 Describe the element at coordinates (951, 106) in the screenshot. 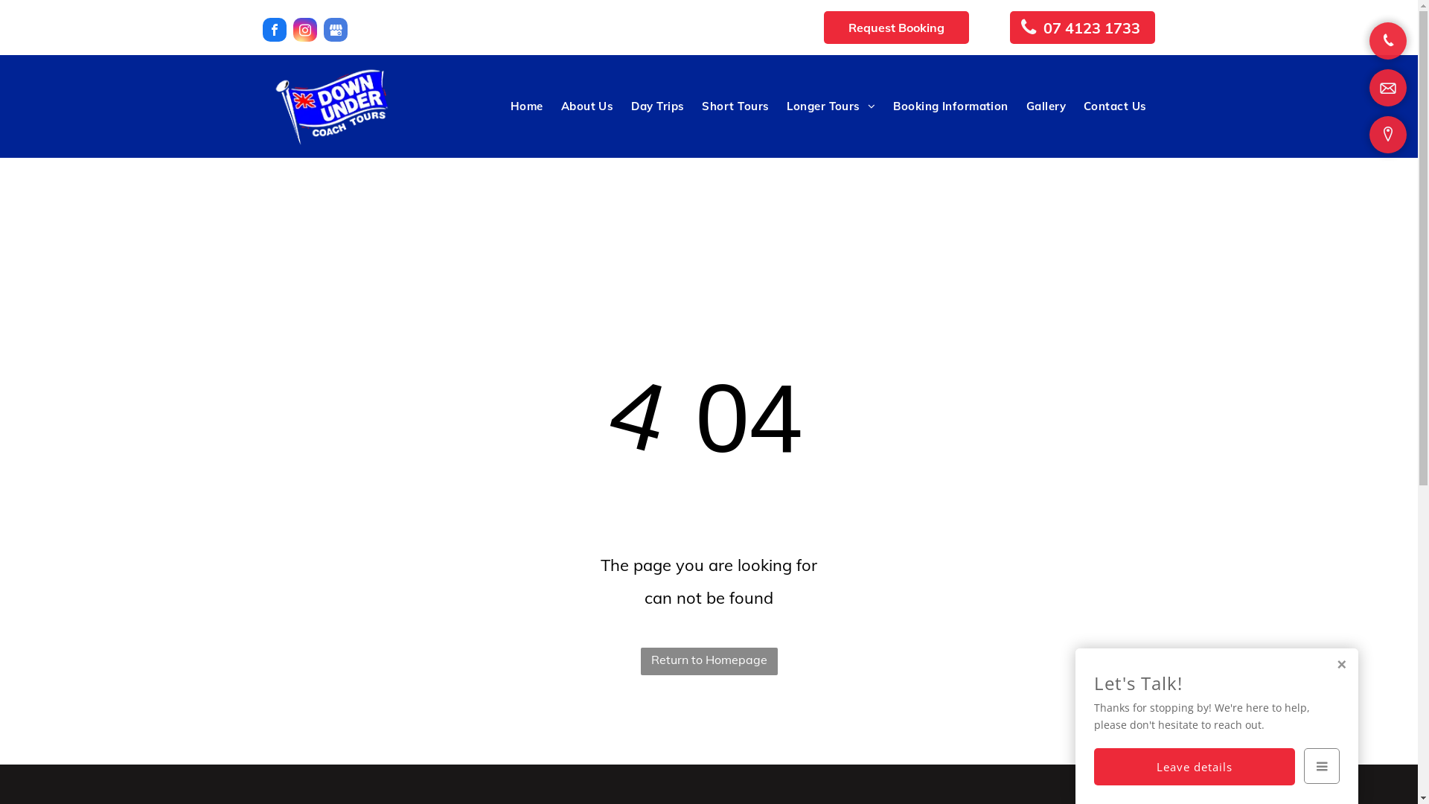

I see `Booking Information` at that location.